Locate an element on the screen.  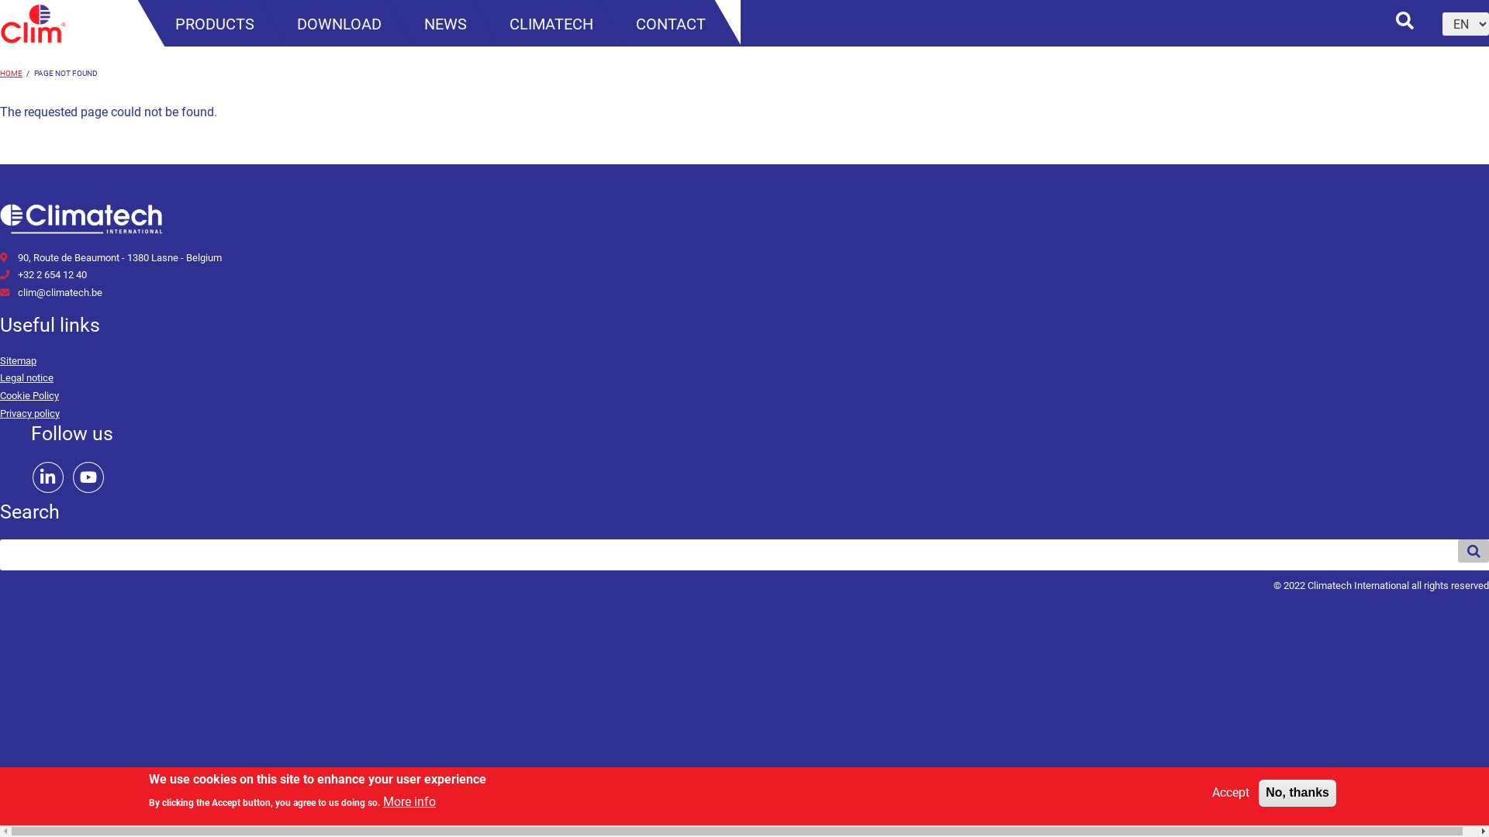
Legal notice is located at coordinates (26, 378).